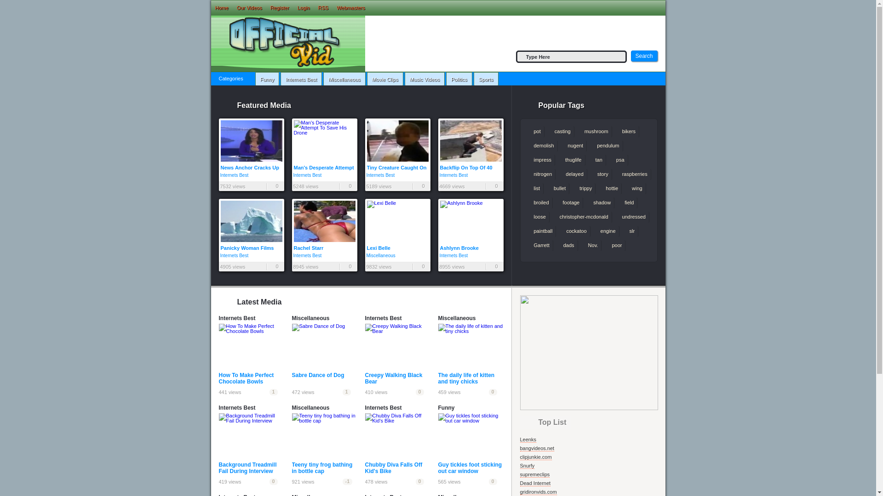 The width and height of the screenshot is (883, 496). Describe the element at coordinates (350, 7) in the screenshot. I see `Webmasters` at that location.